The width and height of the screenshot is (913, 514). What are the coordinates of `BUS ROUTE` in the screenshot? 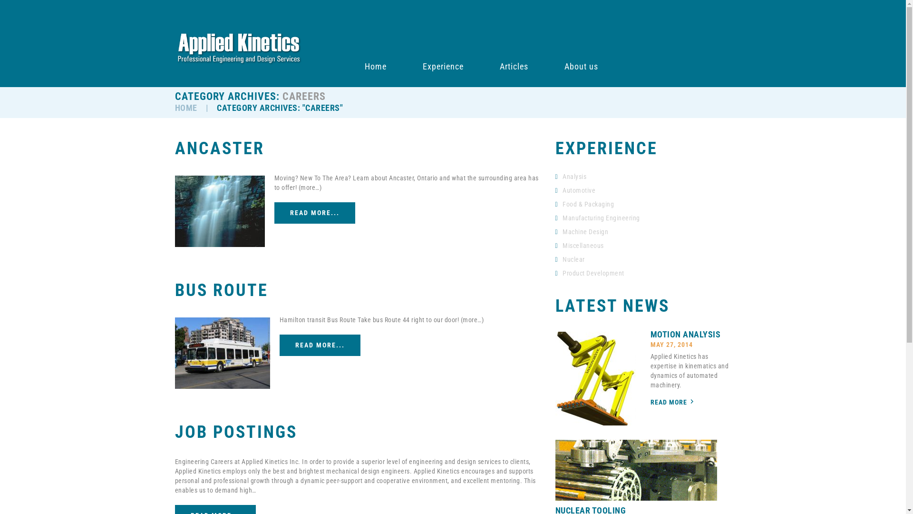 It's located at (222, 290).